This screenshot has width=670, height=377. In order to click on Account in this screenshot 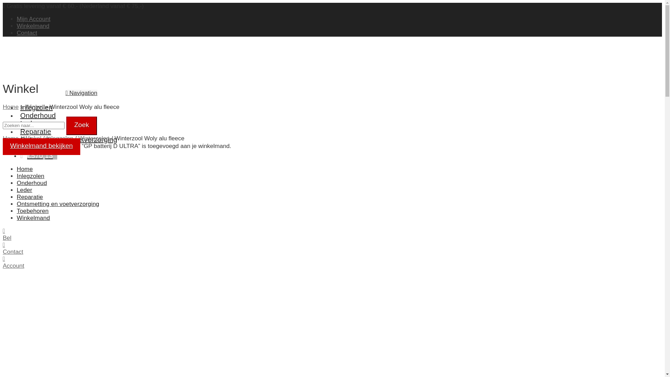, I will do `click(13, 263)`.